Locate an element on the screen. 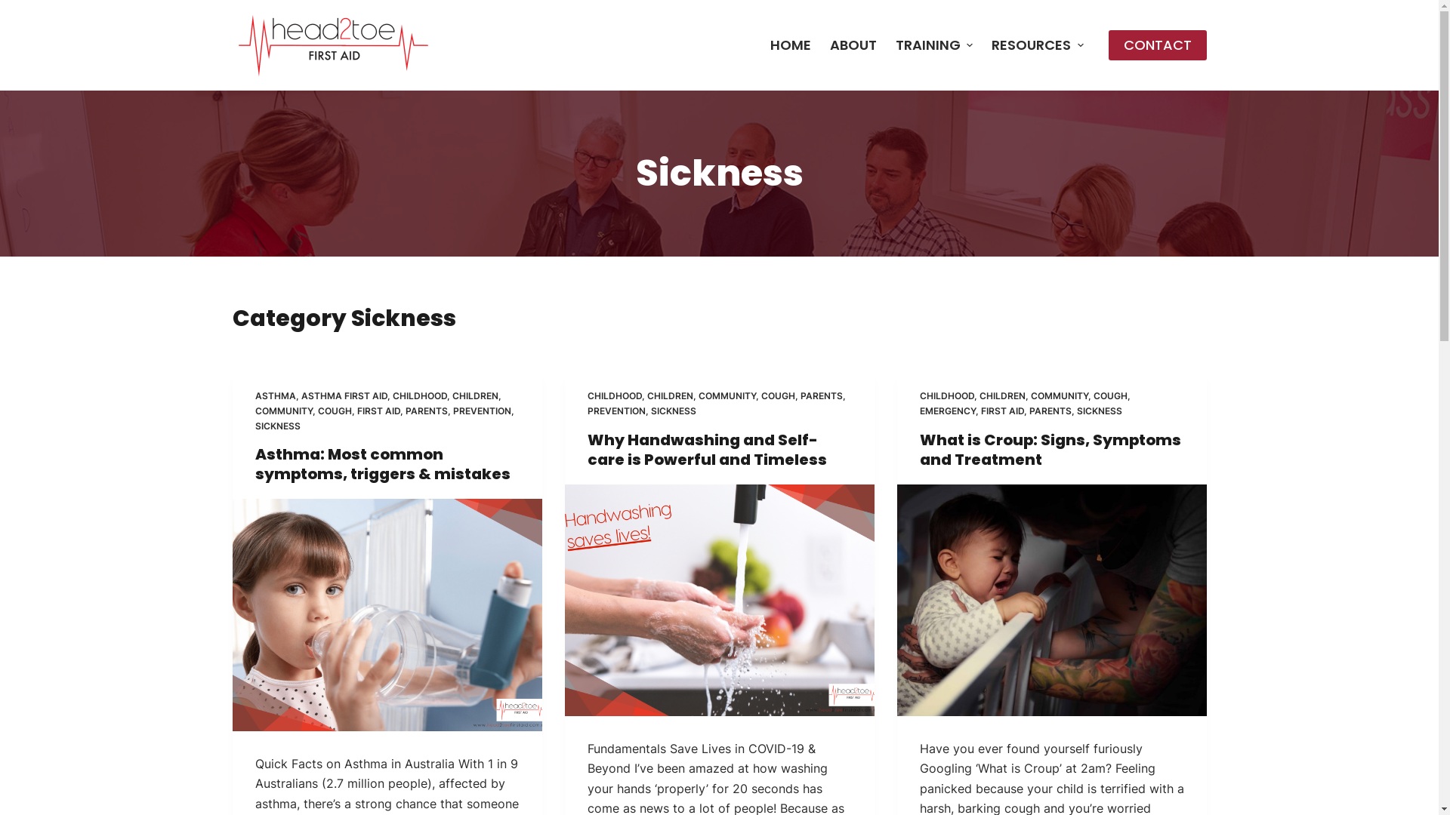  FIRST AID is located at coordinates (378, 411).